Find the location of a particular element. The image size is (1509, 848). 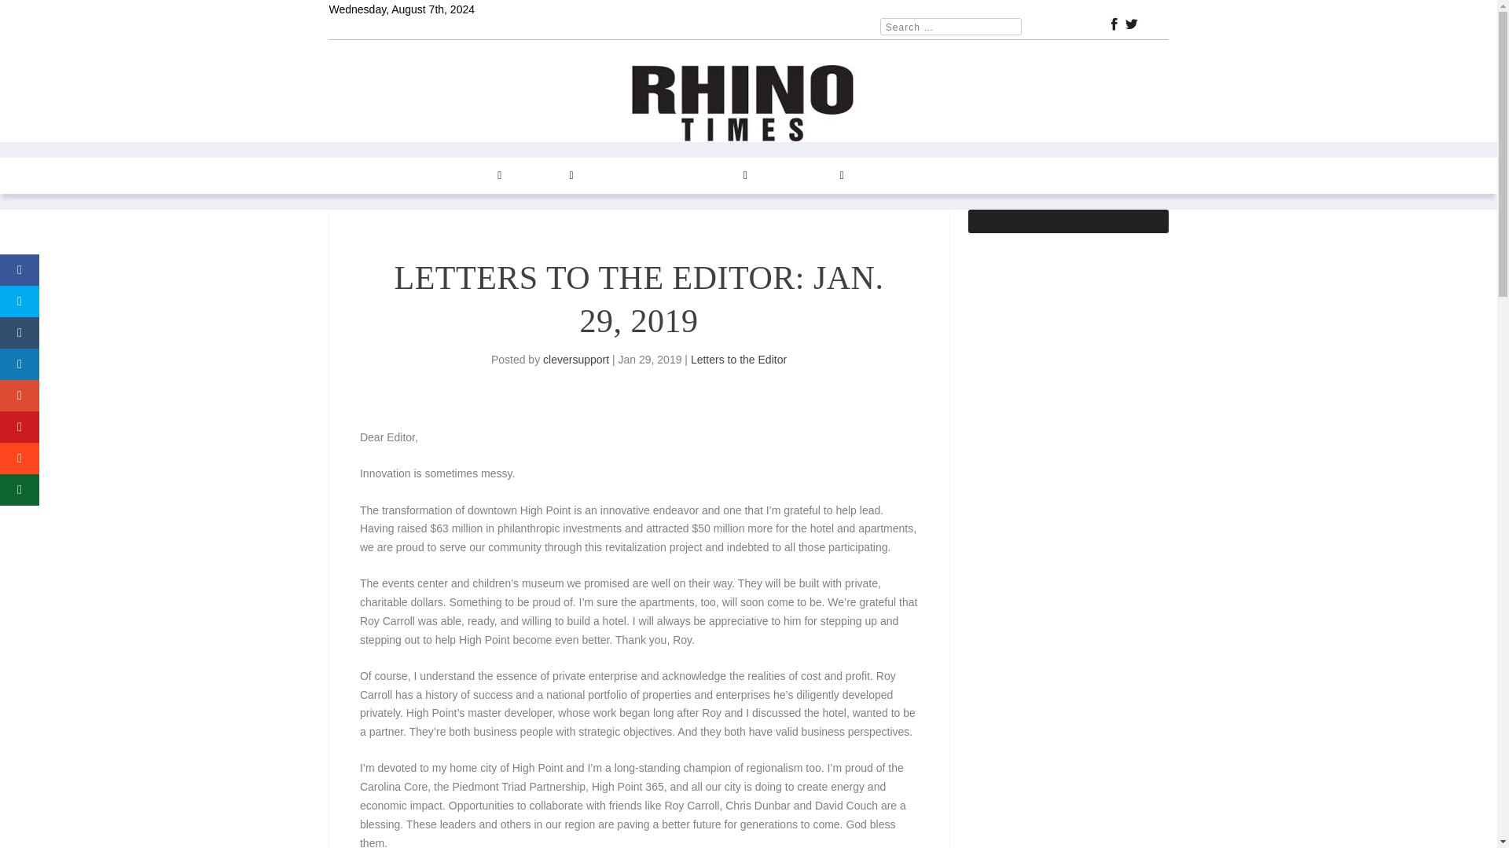

OBITUARIES is located at coordinates (969, 176).